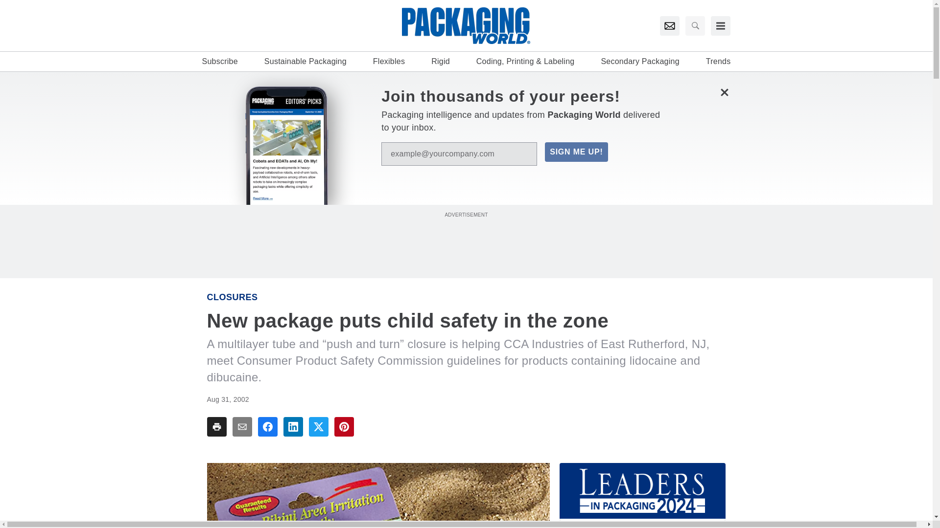 The image size is (940, 528). Describe the element at coordinates (343, 427) in the screenshot. I see `Share To pinterest` at that location.